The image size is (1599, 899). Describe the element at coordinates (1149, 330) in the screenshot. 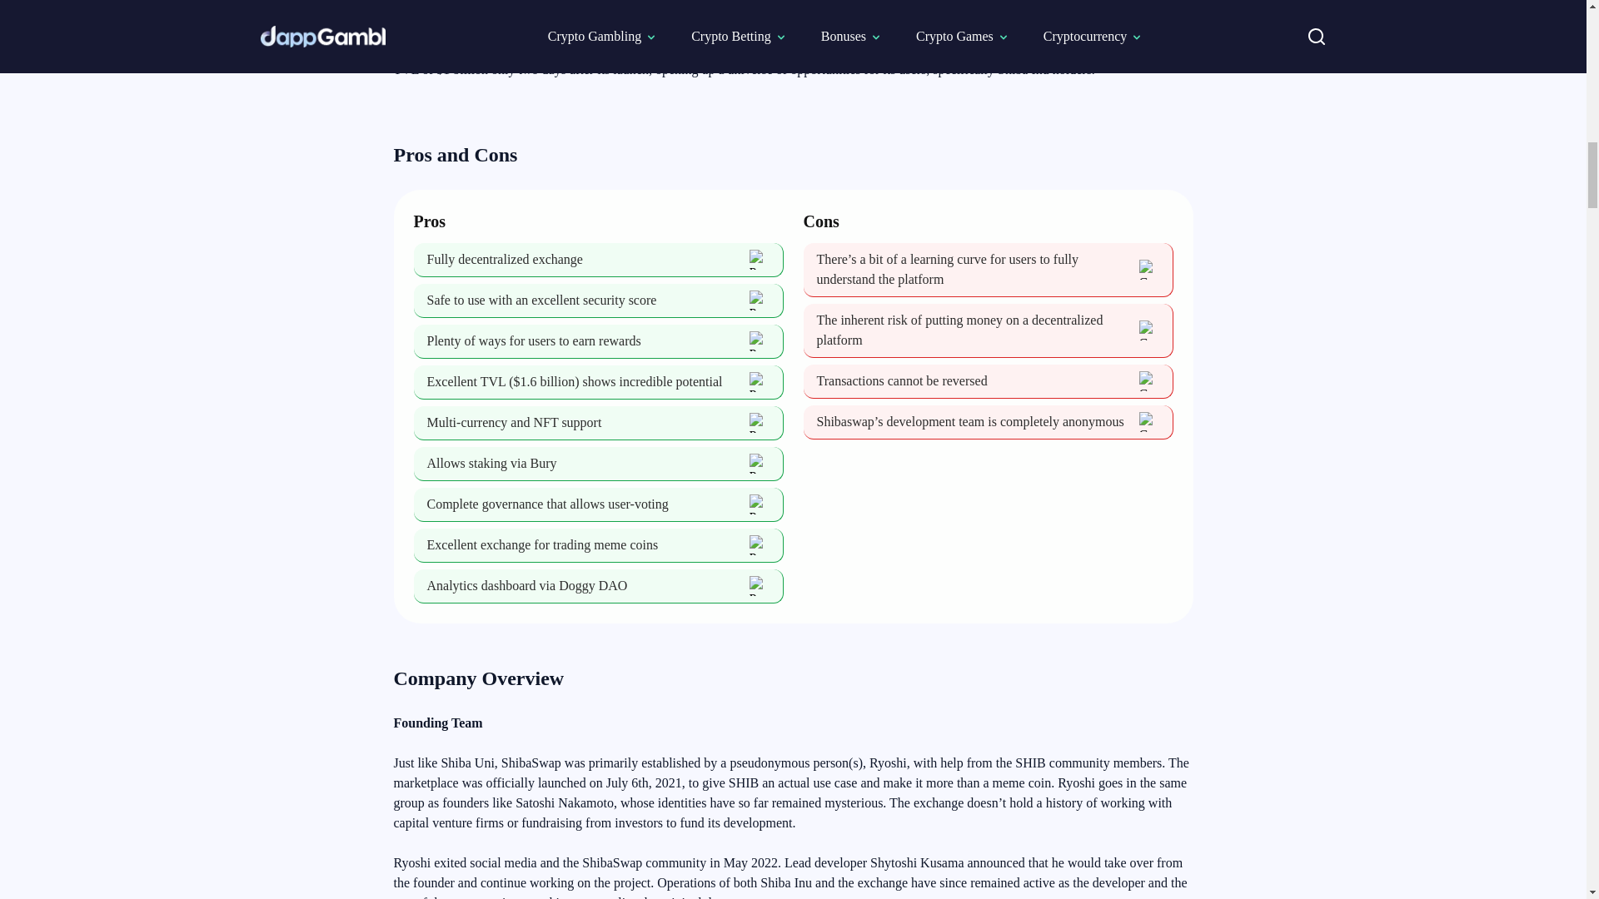

I see `Con` at that location.